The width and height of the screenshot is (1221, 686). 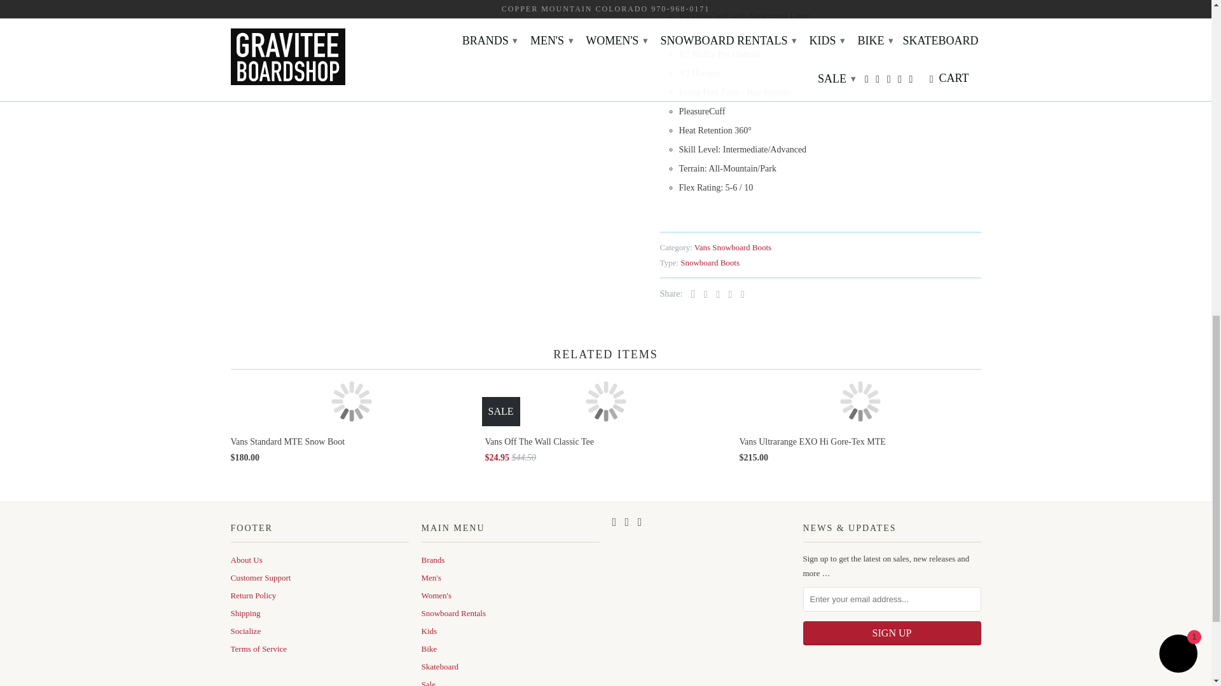 I want to click on Snowboard Boots, so click(x=710, y=263).